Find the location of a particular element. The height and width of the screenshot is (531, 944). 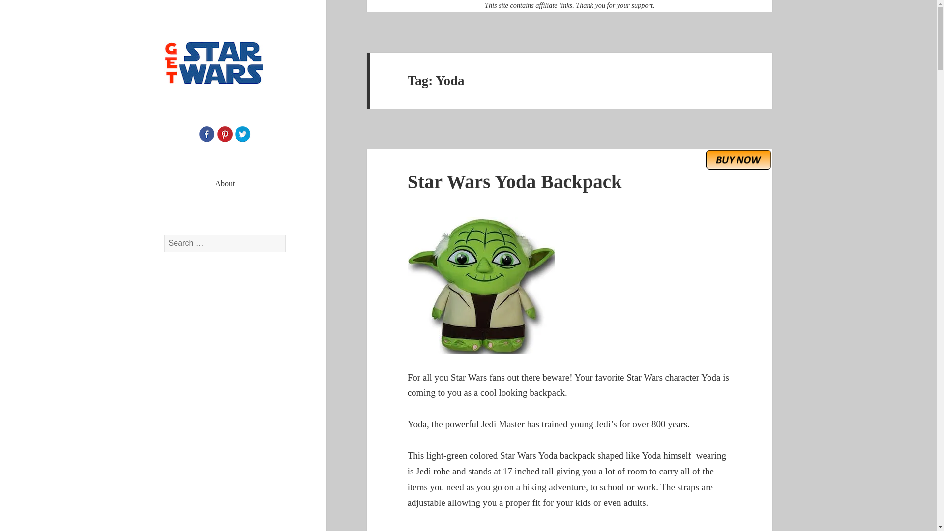

Star Wars backpack of Yoda is located at coordinates (570, 285).